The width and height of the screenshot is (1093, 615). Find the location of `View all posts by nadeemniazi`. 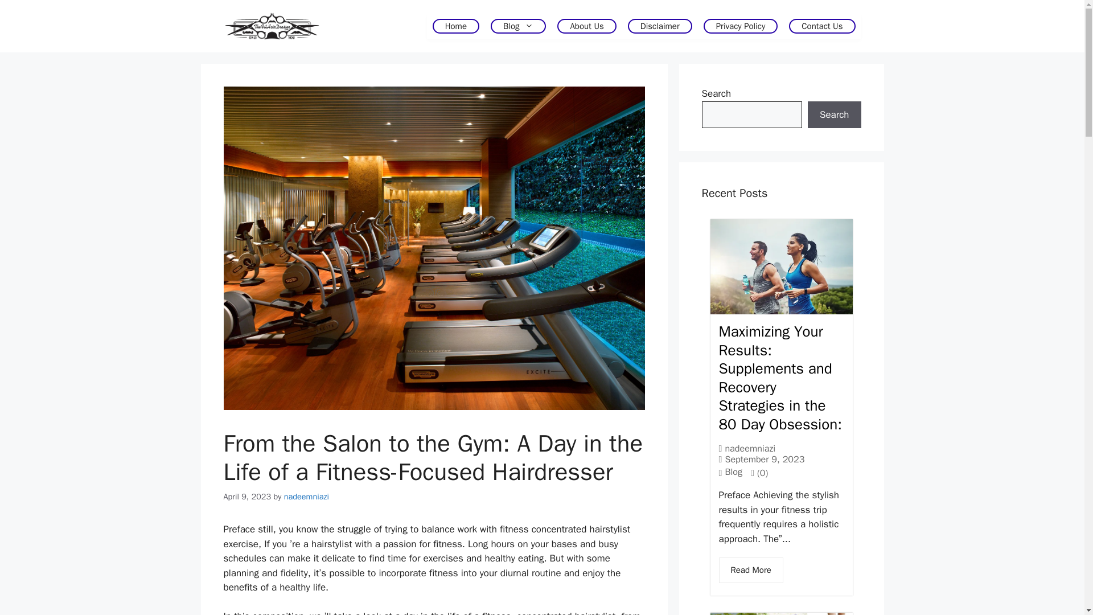

View all posts by nadeemniazi is located at coordinates (306, 497).